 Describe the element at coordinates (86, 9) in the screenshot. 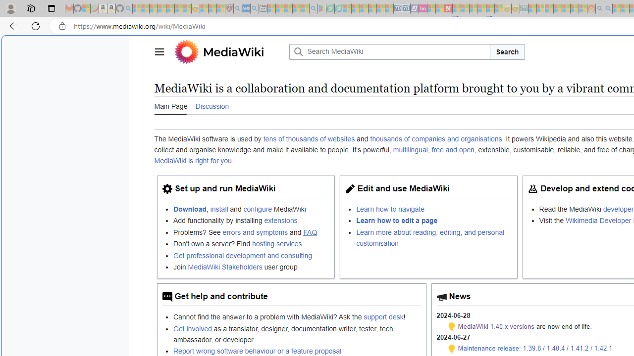

I see `Microsoft-Report a Concern to Bing - Sleeping` at that location.